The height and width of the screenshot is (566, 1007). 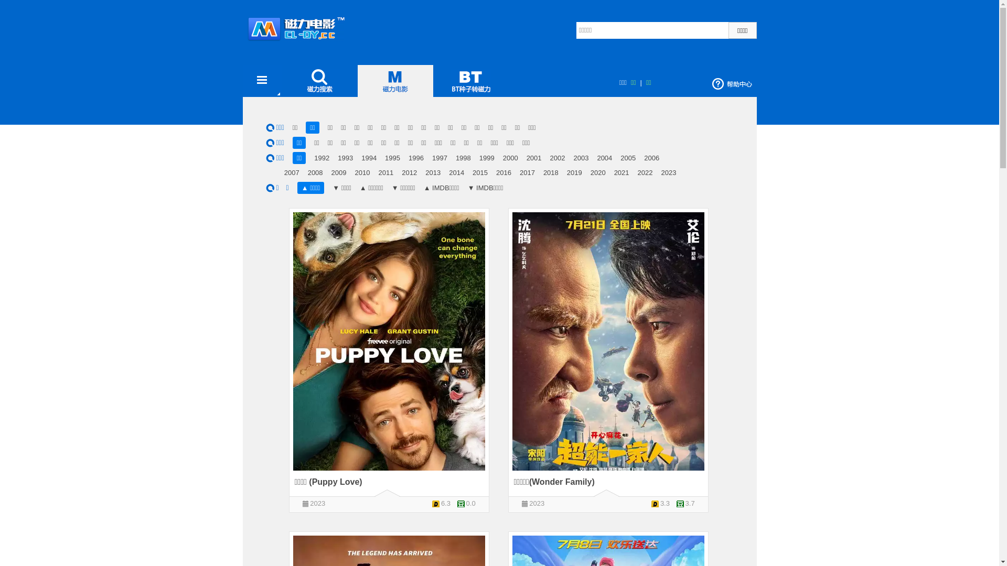 What do you see at coordinates (440, 158) in the screenshot?
I see `1997` at bounding box center [440, 158].